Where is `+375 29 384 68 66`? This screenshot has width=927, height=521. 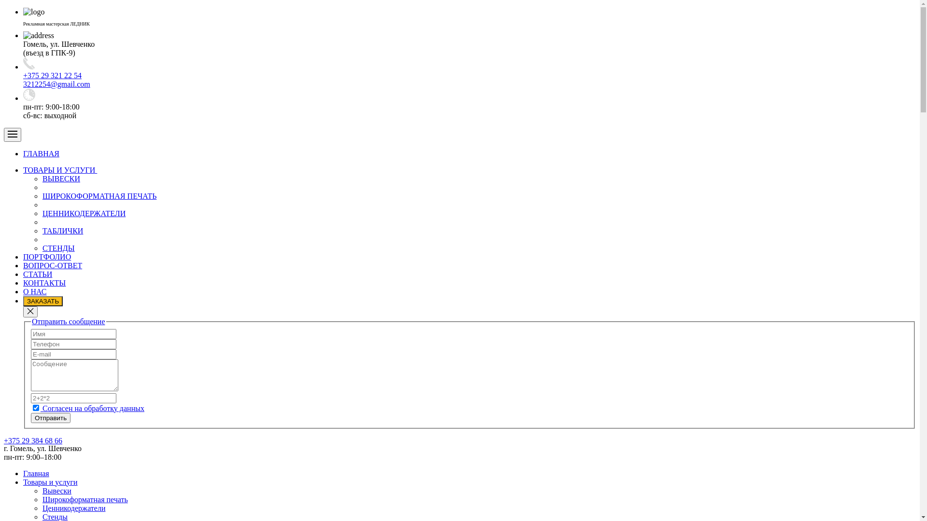 +375 29 384 68 66 is located at coordinates (33, 440).